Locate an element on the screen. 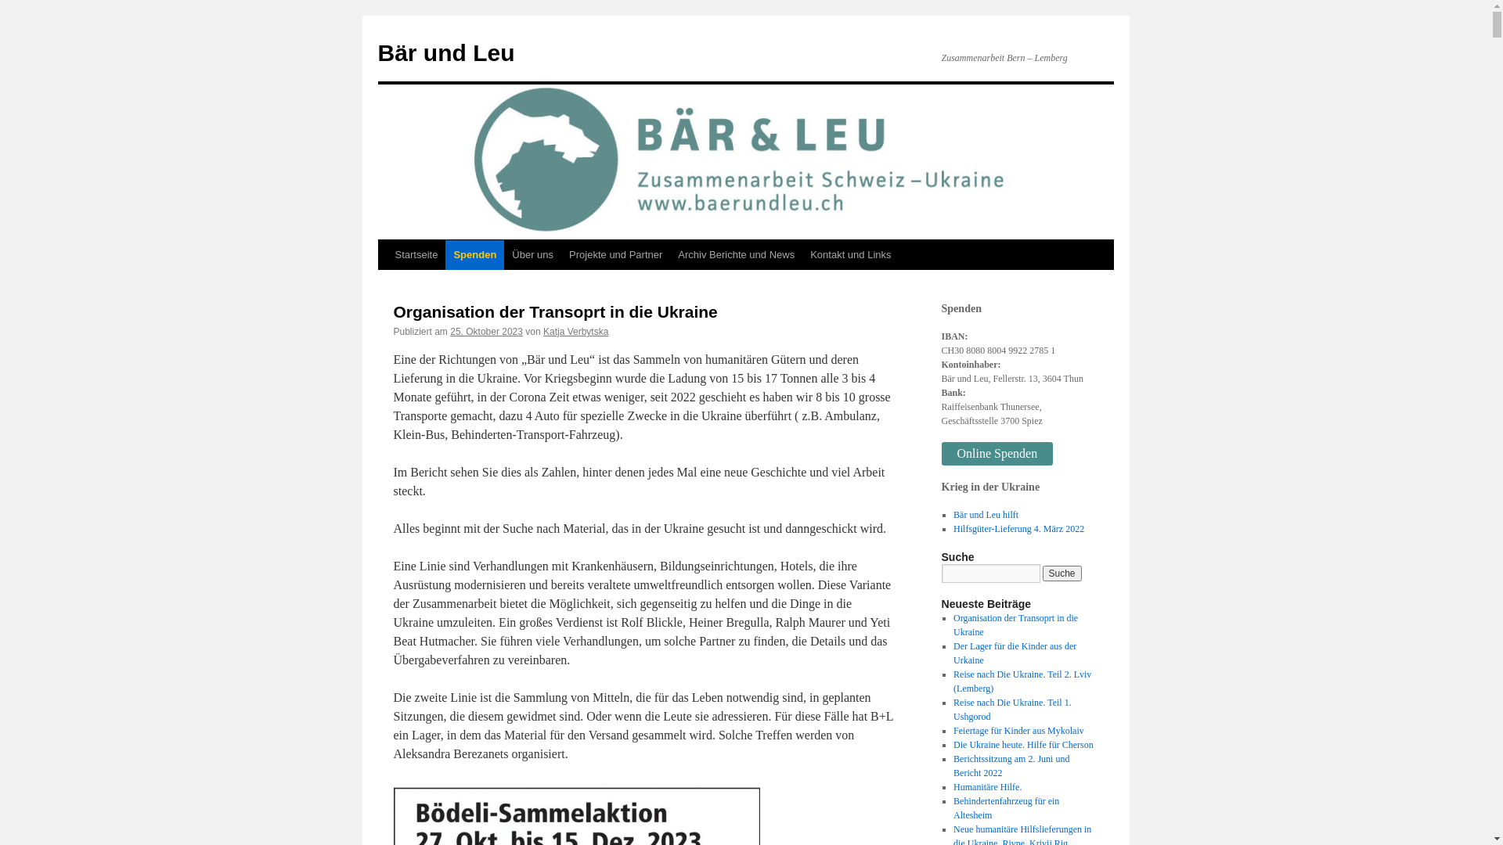 The width and height of the screenshot is (1503, 845). Organisation der Transoprt in die Ukraine is located at coordinates (1016, 625).